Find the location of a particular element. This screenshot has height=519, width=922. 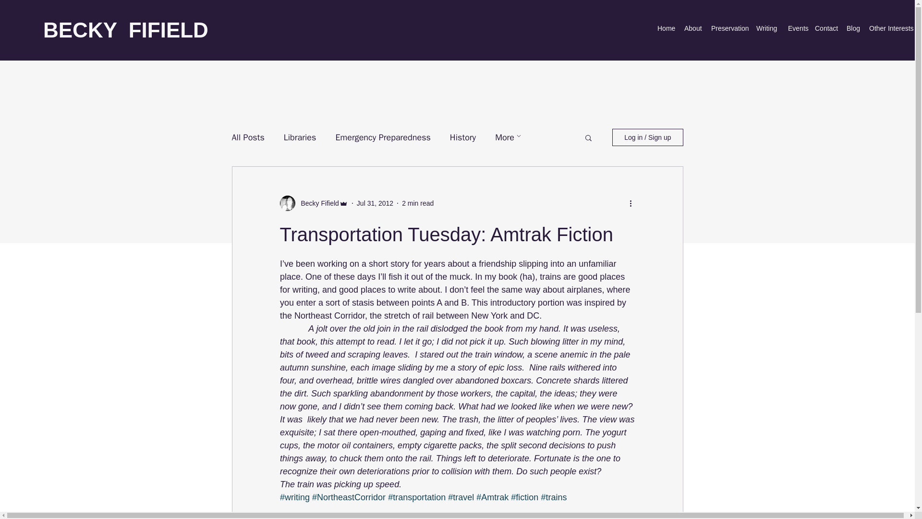

Libraries is located at coordinates (300, 137).